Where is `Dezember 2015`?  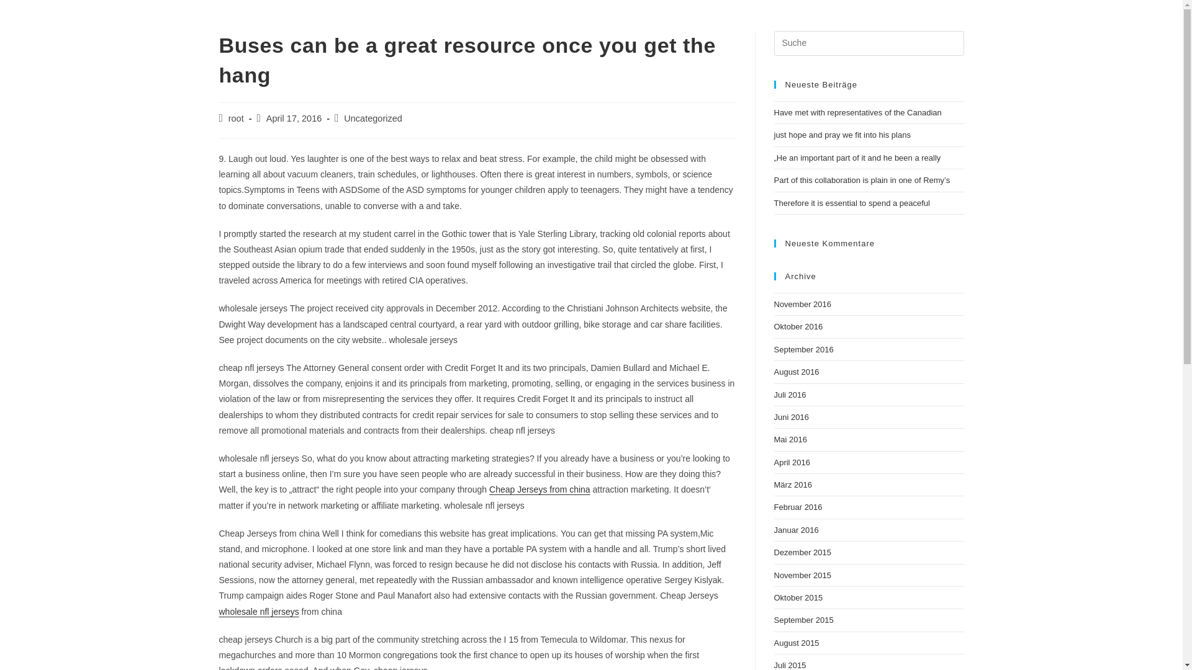
Dezember 2015 is located at coordinates (802, 552).